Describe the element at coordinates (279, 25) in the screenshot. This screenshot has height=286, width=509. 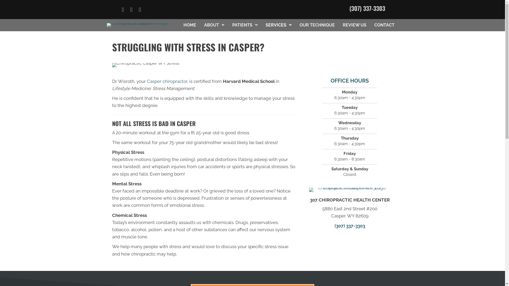
I see `SERVICES` at that location.